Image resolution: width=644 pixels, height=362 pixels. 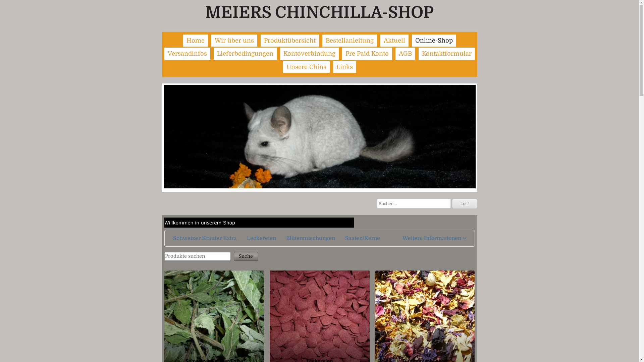 What do you see at coordinates (405, 54) in the screenshot?
I see `AGB` at bounding box center [405, 54].